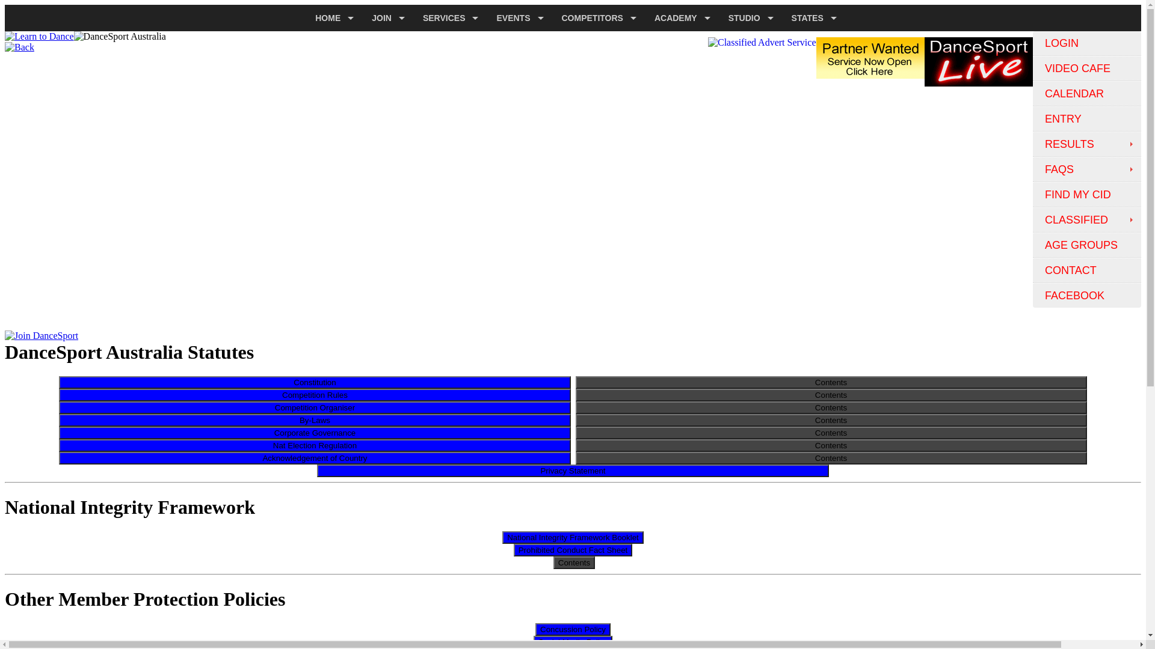 The image size is (1155, 649). What do you see at coordinates (315, 394) in the screenshot?
I see `Competition Rules` at bounding box center [315, 394].